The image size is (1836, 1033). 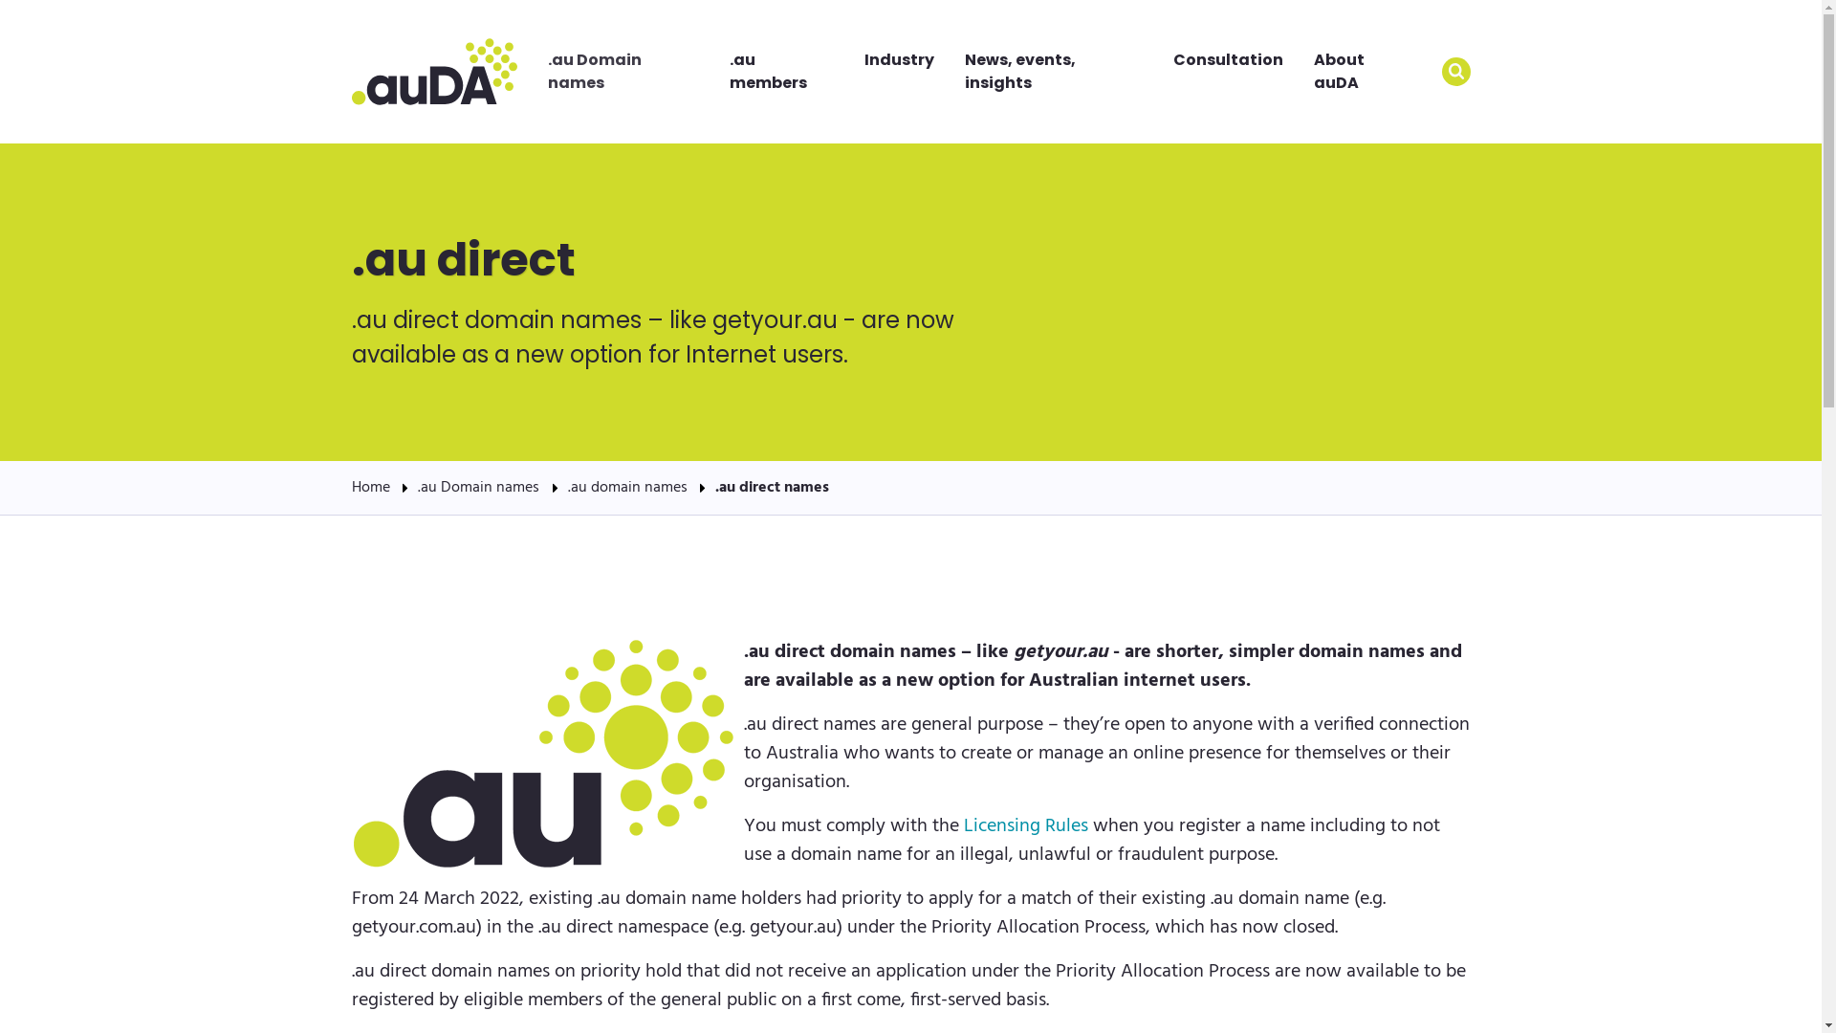 I want to click on Consultation, so click(x=1228, y=60).